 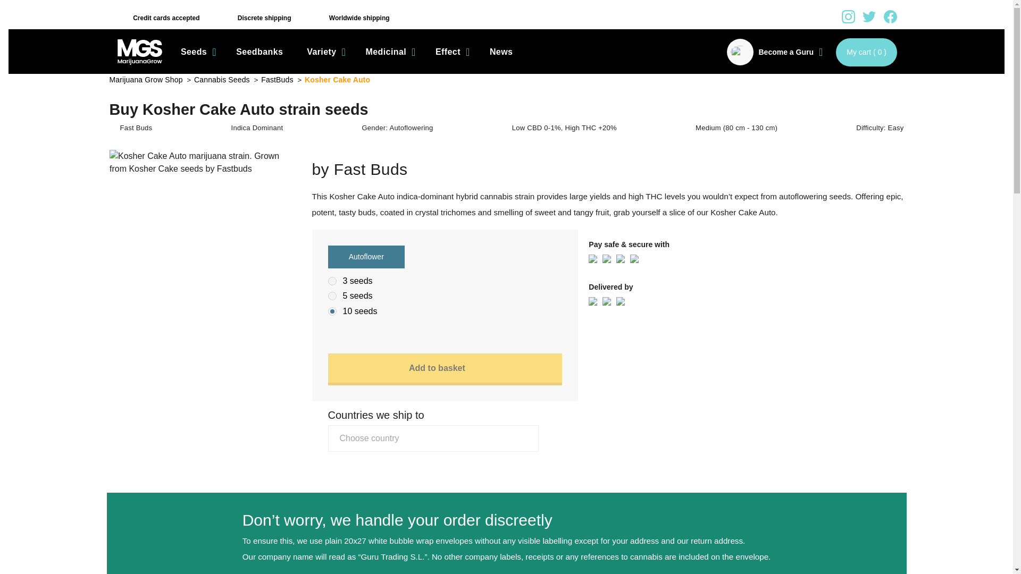 What do you see at coordinates (260, 52) in the screenshot?
I see `Seedbanks` at bounding box center [260, 52].